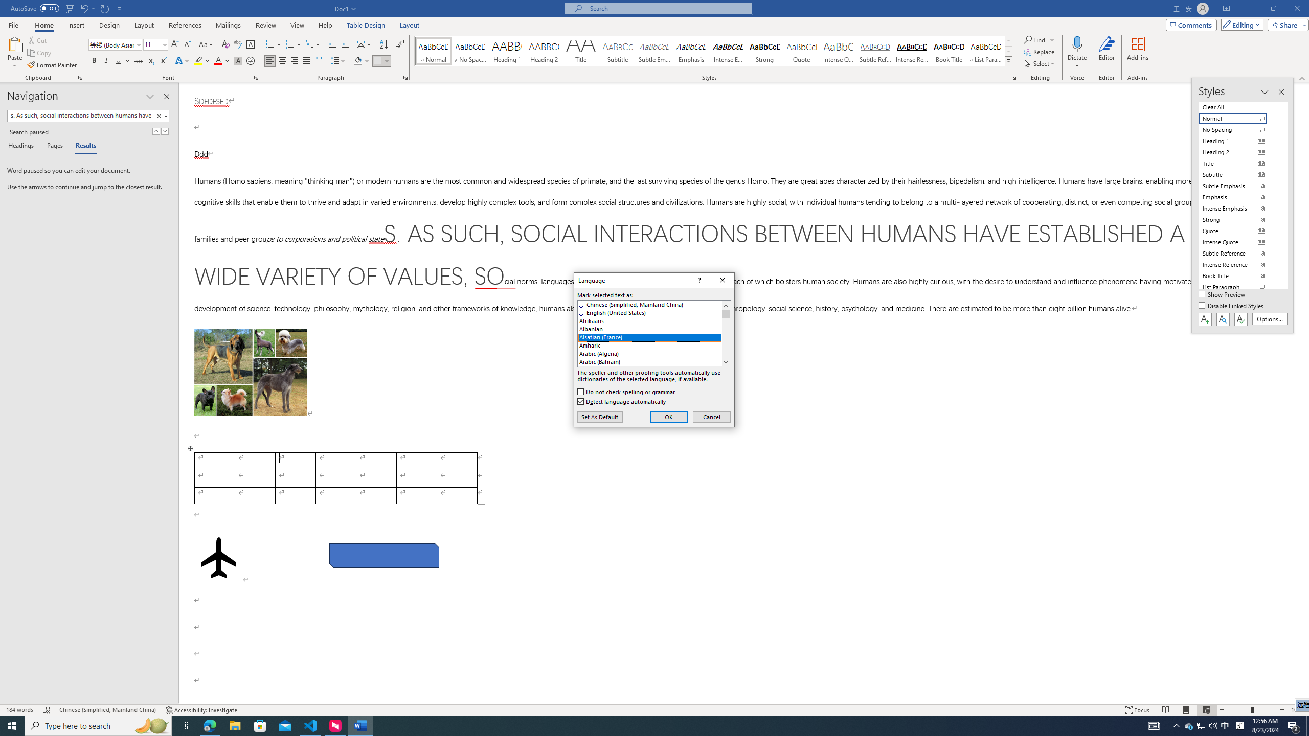 Image resolution: width=1309 pixels, height=736 pixels. Describe the element at coordinates (1294, 726) in the screenshot. I see `Action Center, 2 new notifications` at that location.